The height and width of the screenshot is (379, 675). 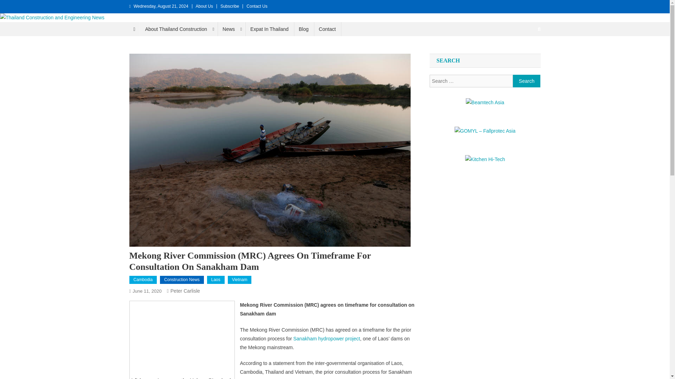 What do you see at coordinates (179, 29) in the screenshot?
I see `About Thailand Construction` at bounding box center [179, 29].